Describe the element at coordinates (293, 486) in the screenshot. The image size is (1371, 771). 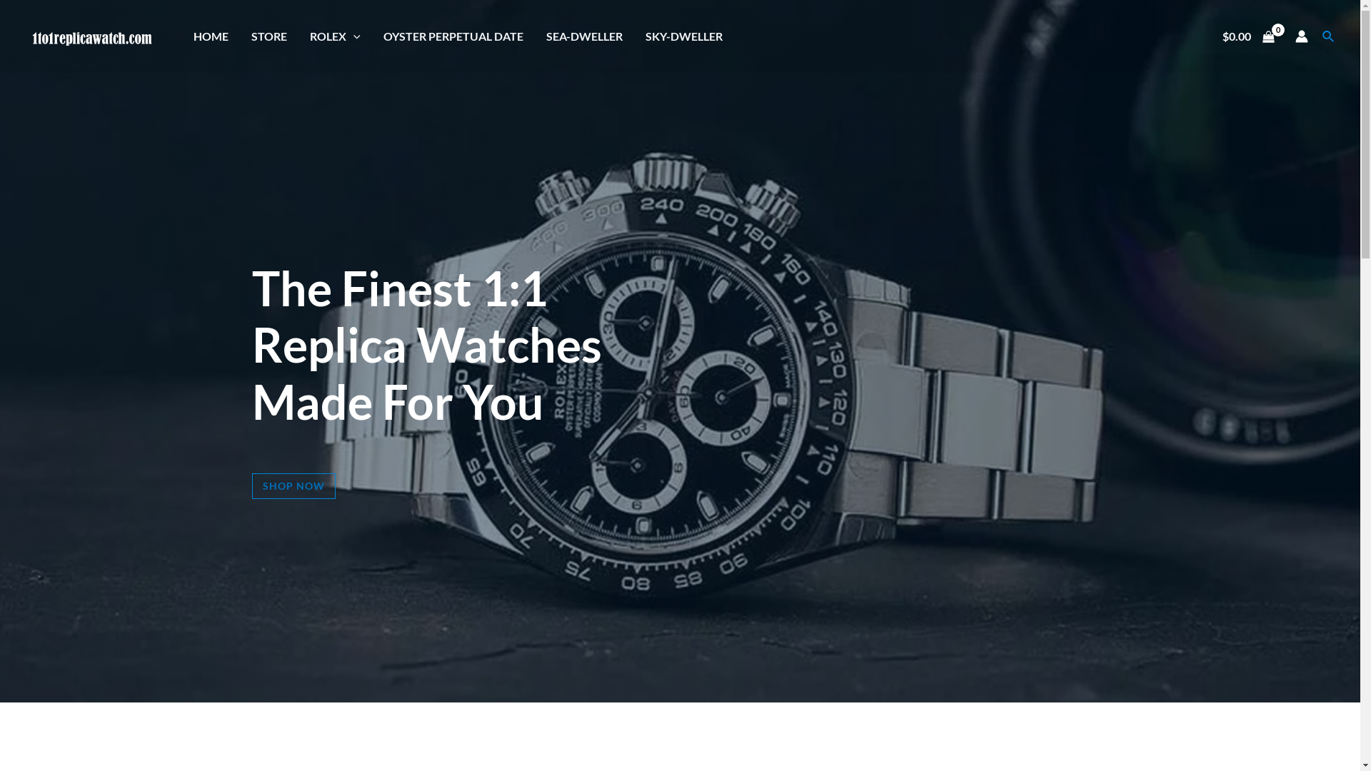
I see `SHOP NOW` at that location.